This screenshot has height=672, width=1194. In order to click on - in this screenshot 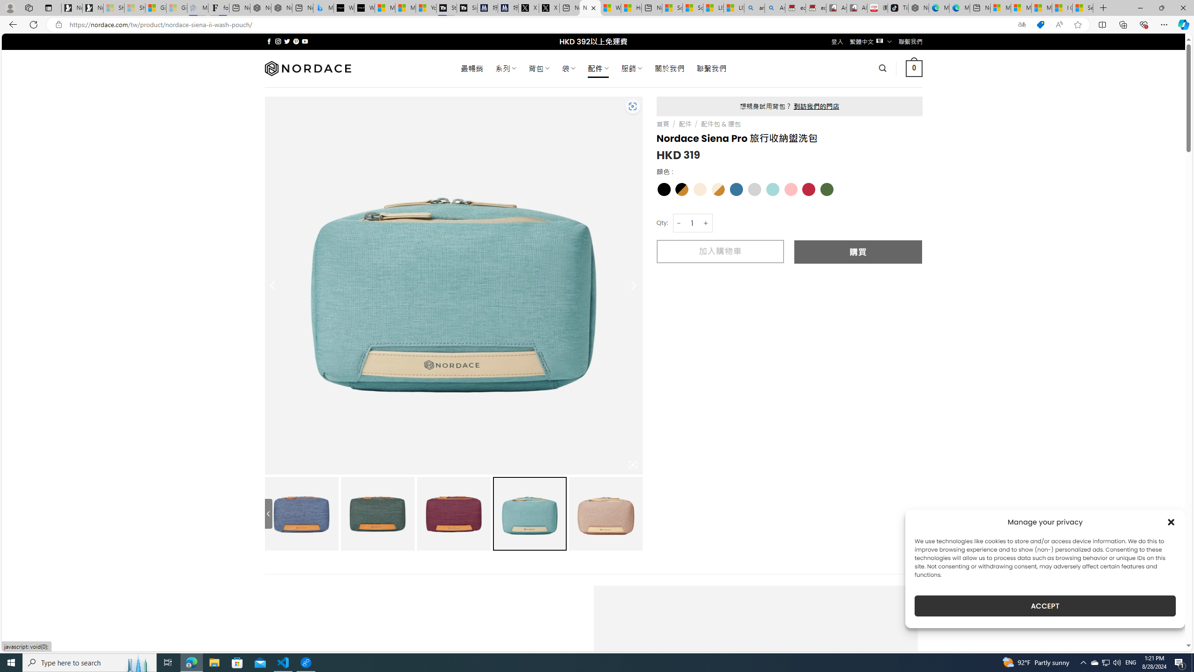, I will do `click(679, 223)`.